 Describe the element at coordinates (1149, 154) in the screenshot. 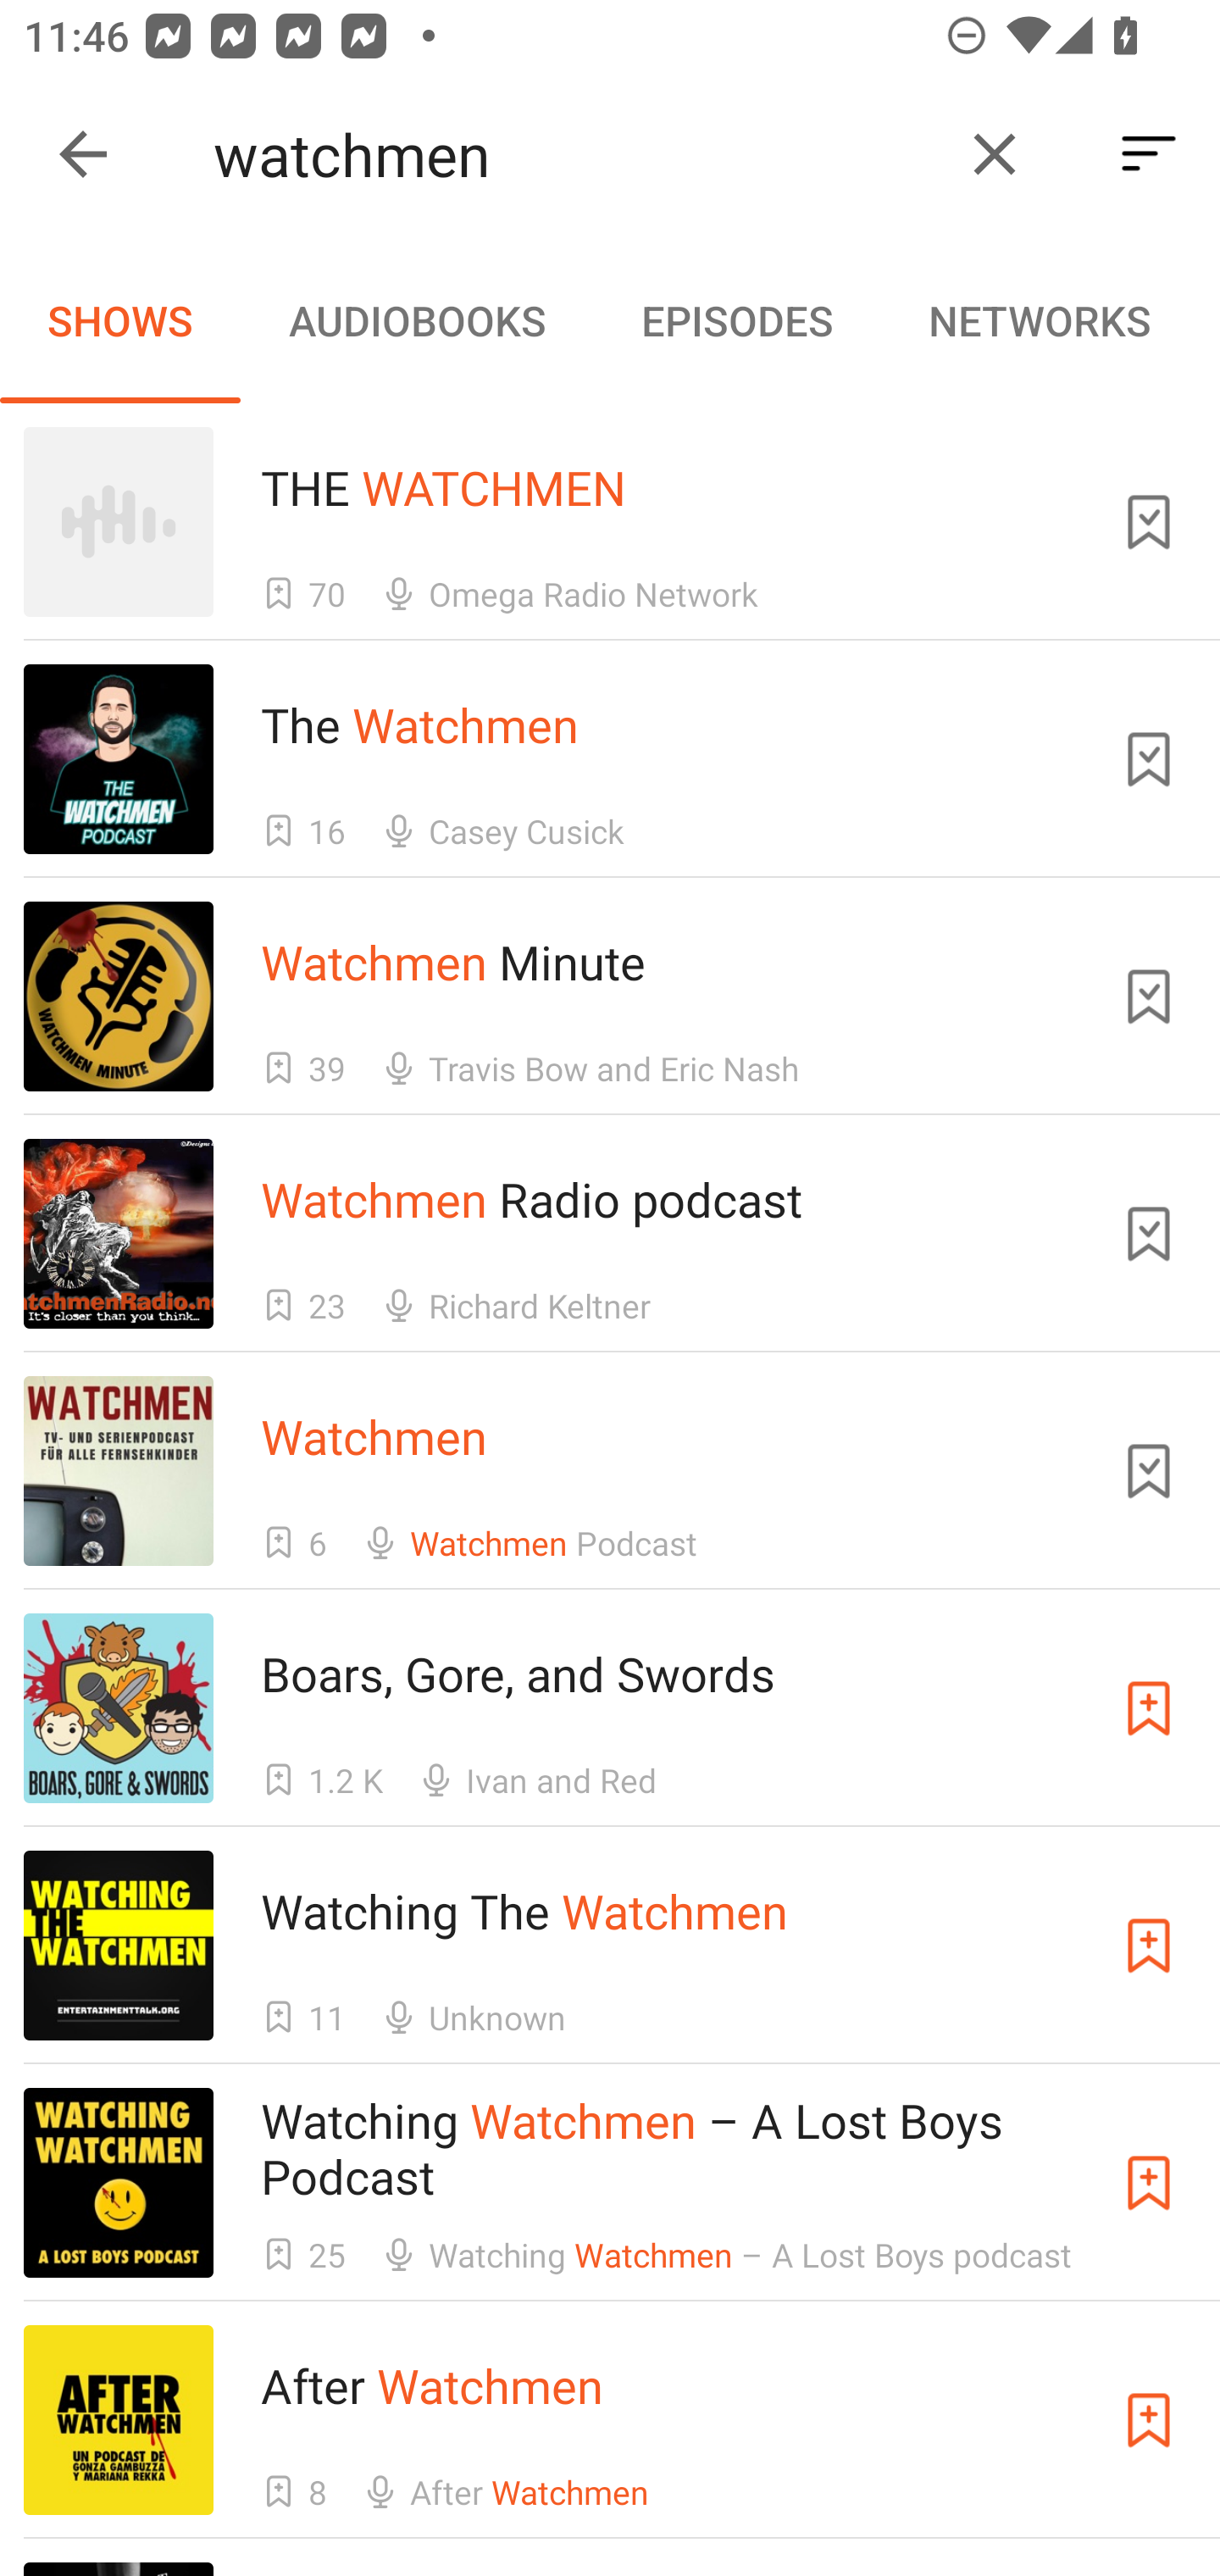

I see `Sort By` at that location.